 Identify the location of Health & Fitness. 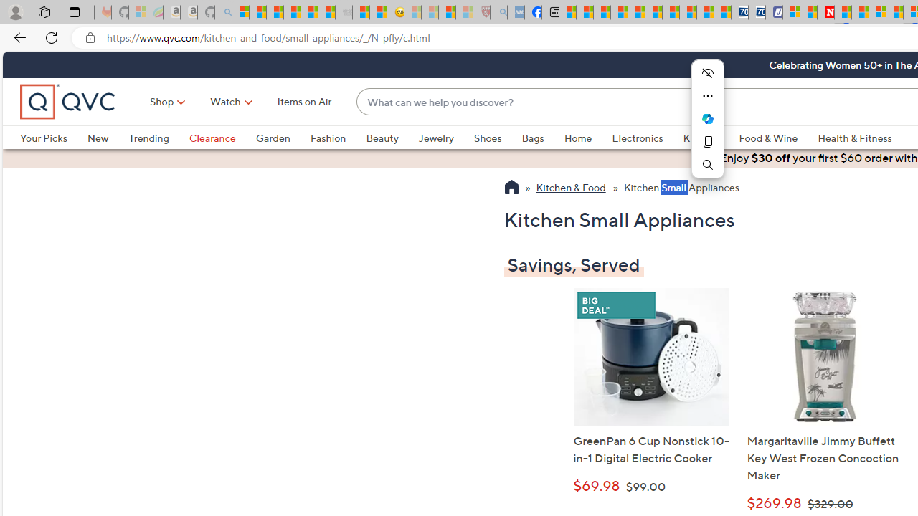
(855, 138).